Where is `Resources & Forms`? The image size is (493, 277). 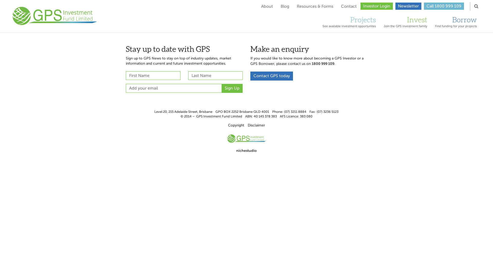
Resources & Forms is located at coordinates (315, 6).